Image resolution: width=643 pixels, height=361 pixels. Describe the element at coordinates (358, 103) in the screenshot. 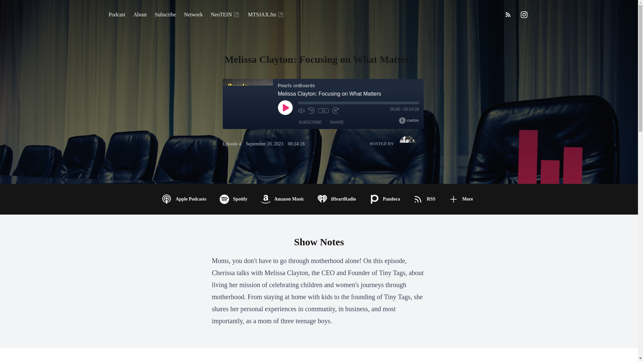

I see `Seek` at that location.